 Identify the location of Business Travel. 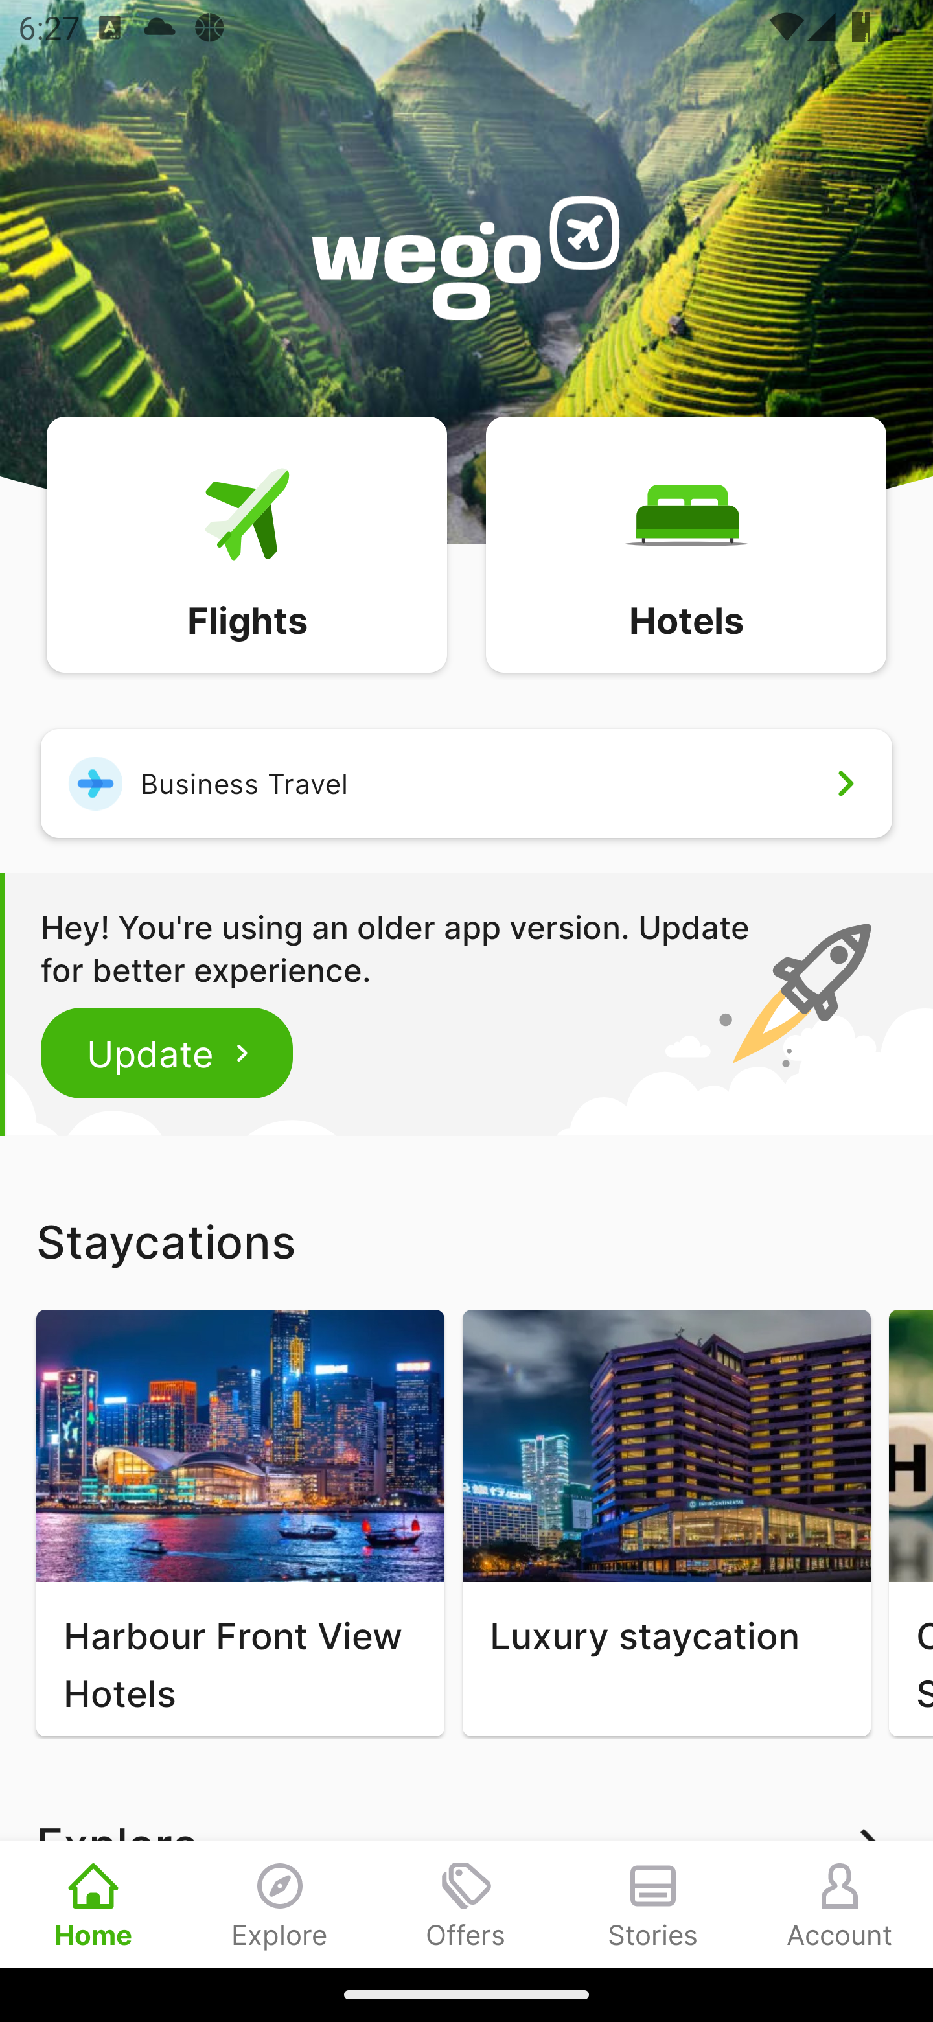
(466, 783).